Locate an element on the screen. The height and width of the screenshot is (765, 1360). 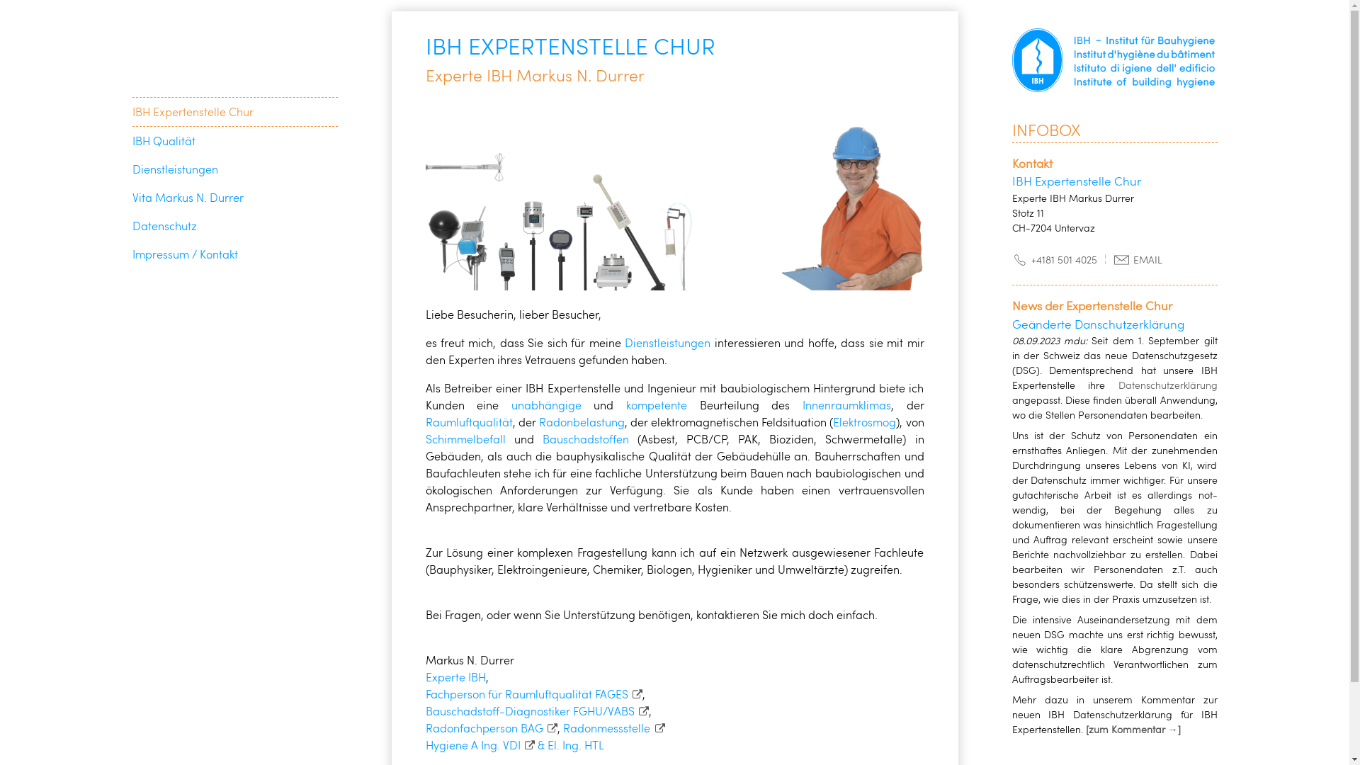
EMAIL is located at coordinates (1138, 259).